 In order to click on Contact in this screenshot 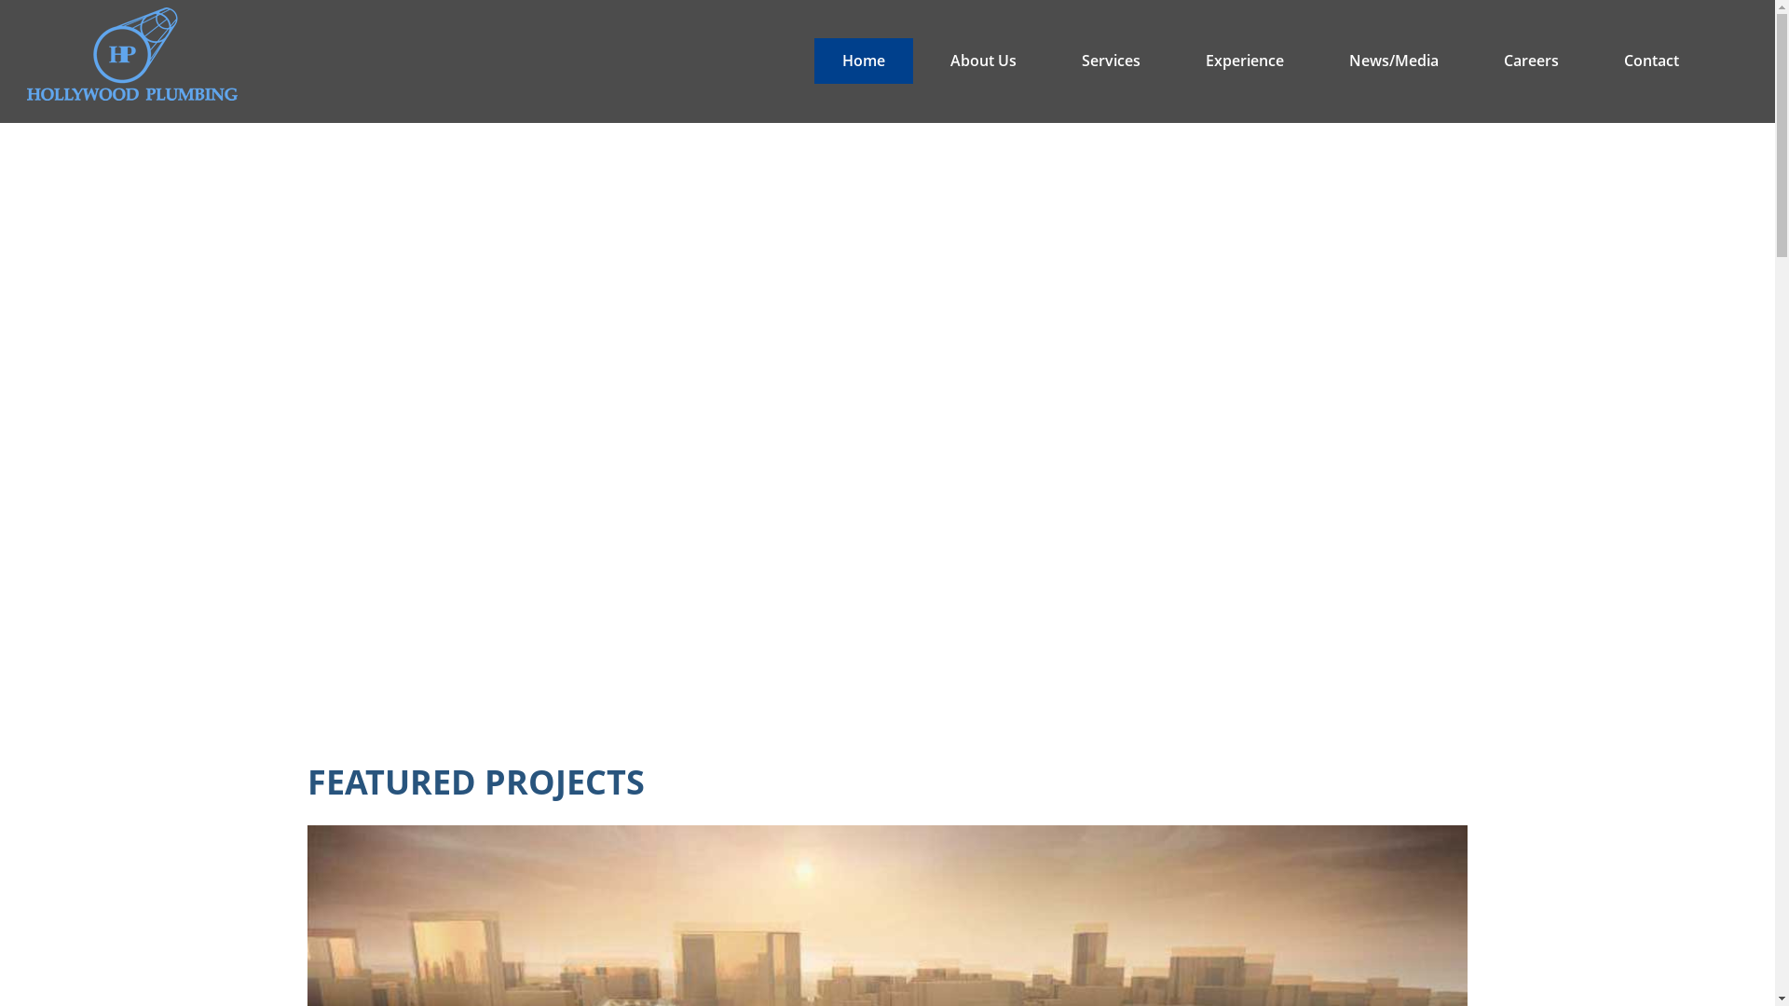, I will do `click(1651, 61)`.